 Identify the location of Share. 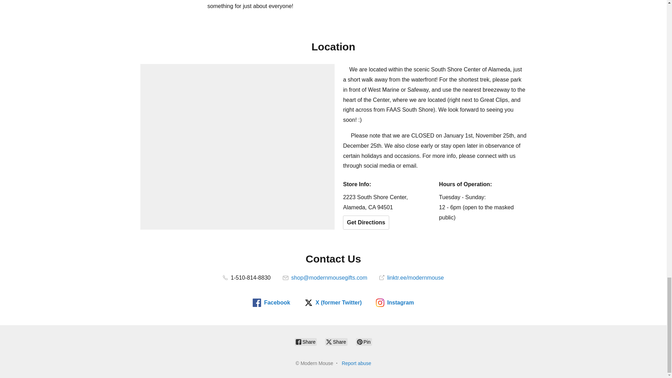
(306, 342).